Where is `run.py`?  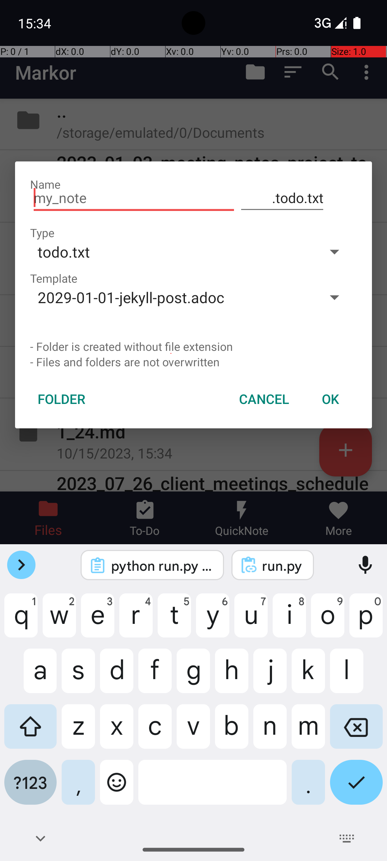 run.py is located at coordinates (282, 565).